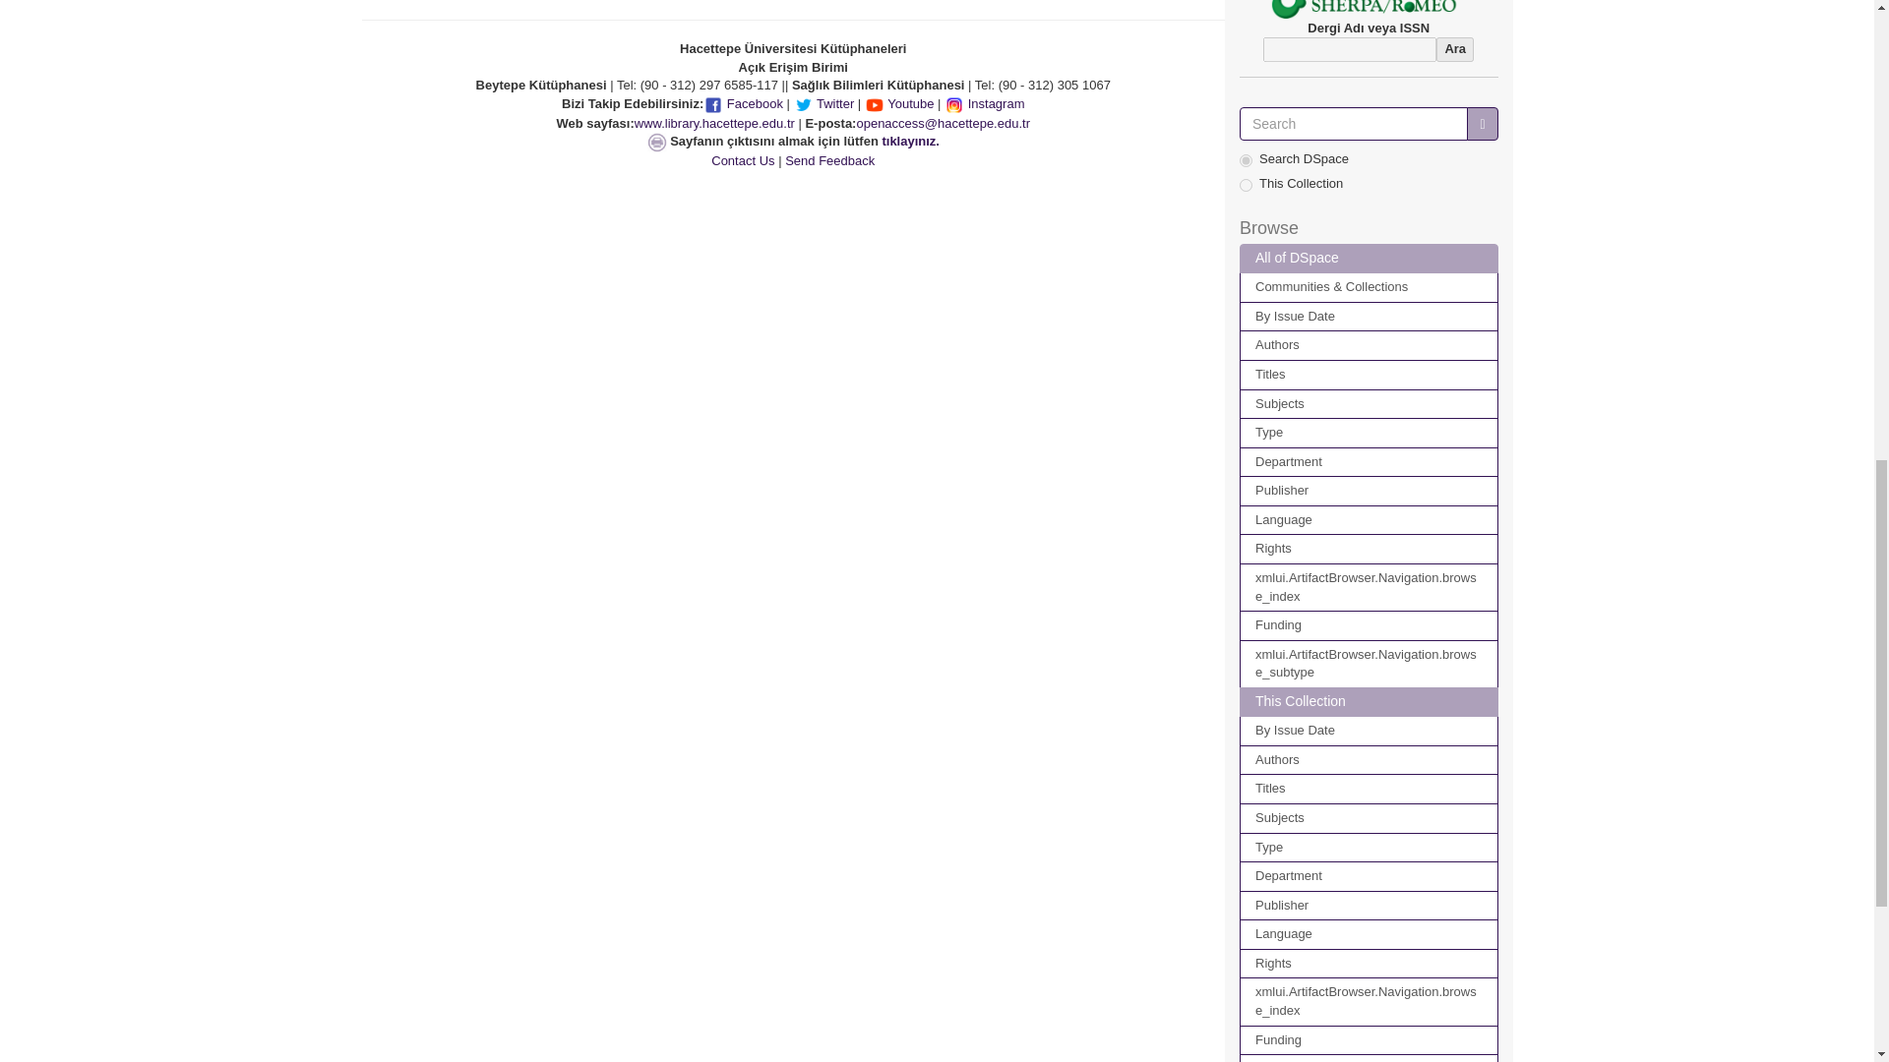  I want to click on Instagram, so click(984, 104).